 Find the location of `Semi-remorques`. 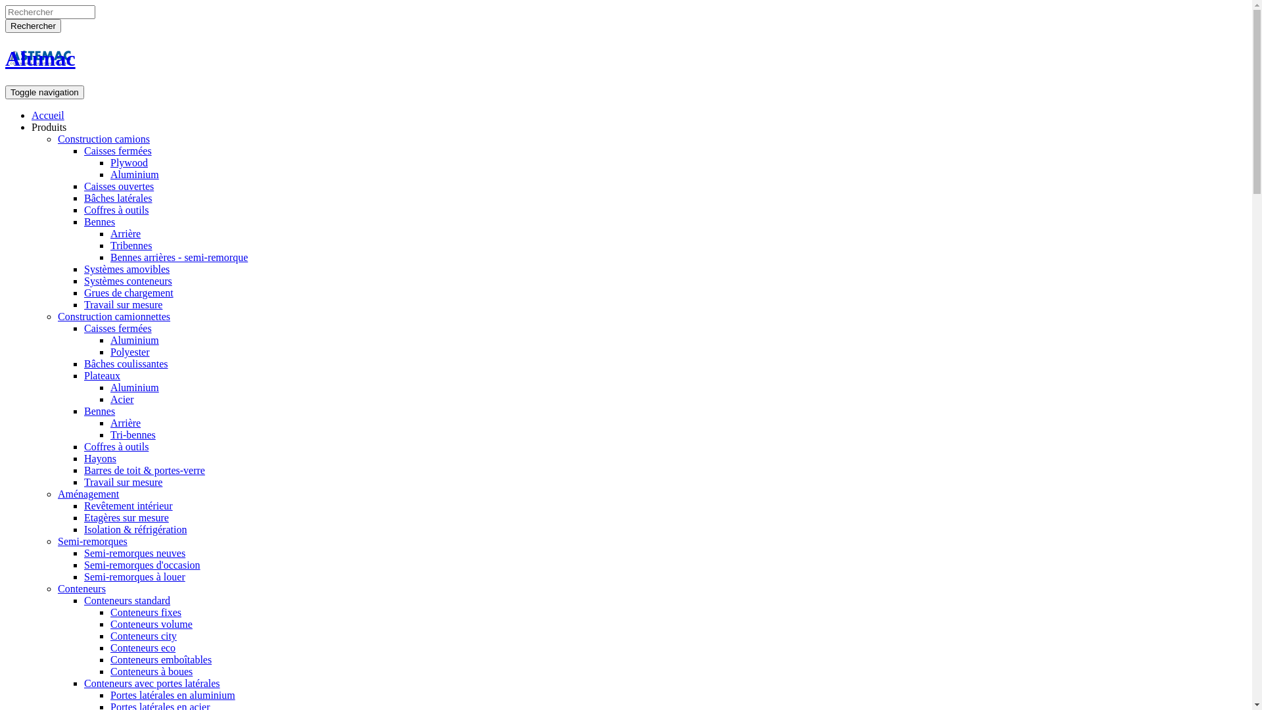

Semi-remorques is located at coordinates (93, 542).